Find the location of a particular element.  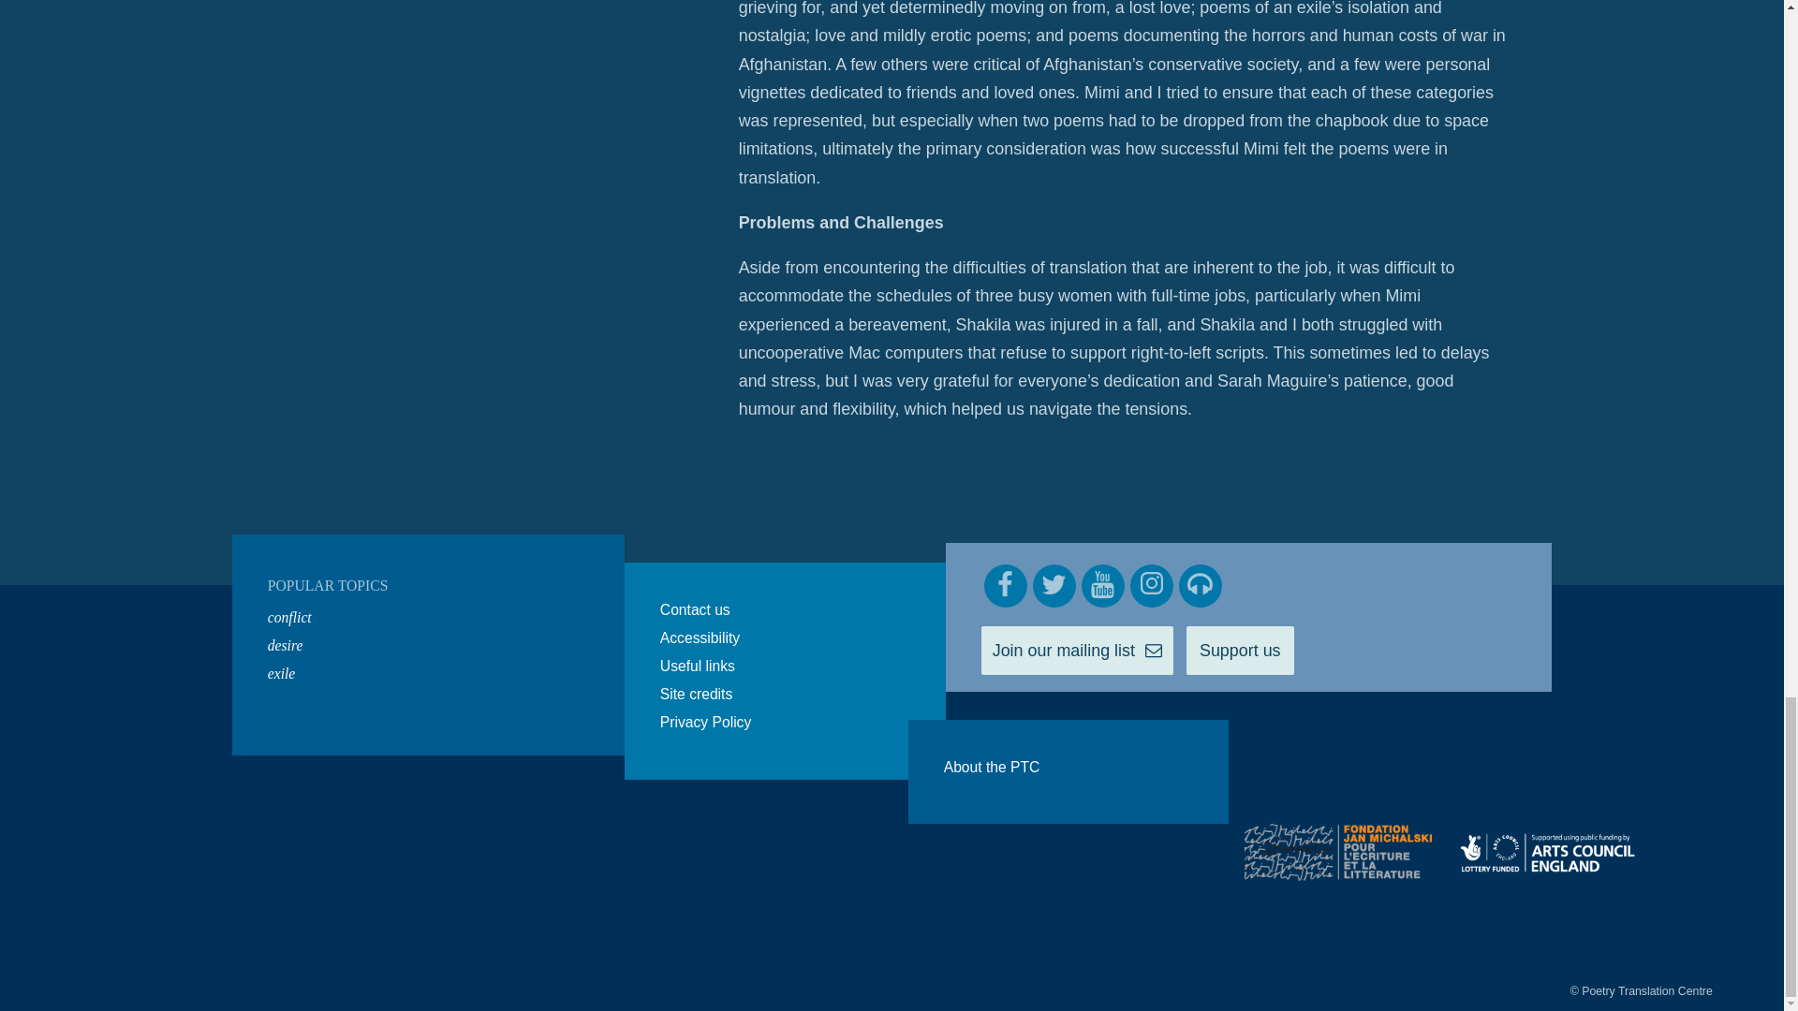

Instagram is located at coordinates (1152, 586).